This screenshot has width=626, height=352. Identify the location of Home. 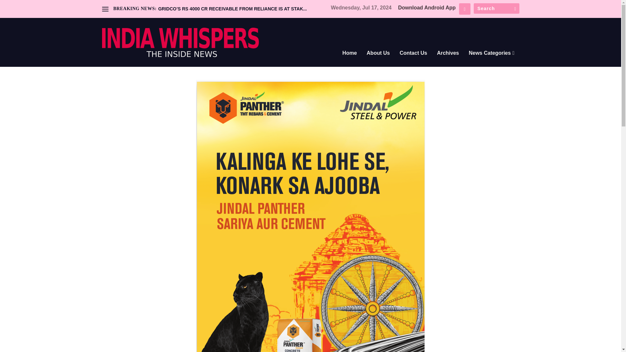
(350, 62).